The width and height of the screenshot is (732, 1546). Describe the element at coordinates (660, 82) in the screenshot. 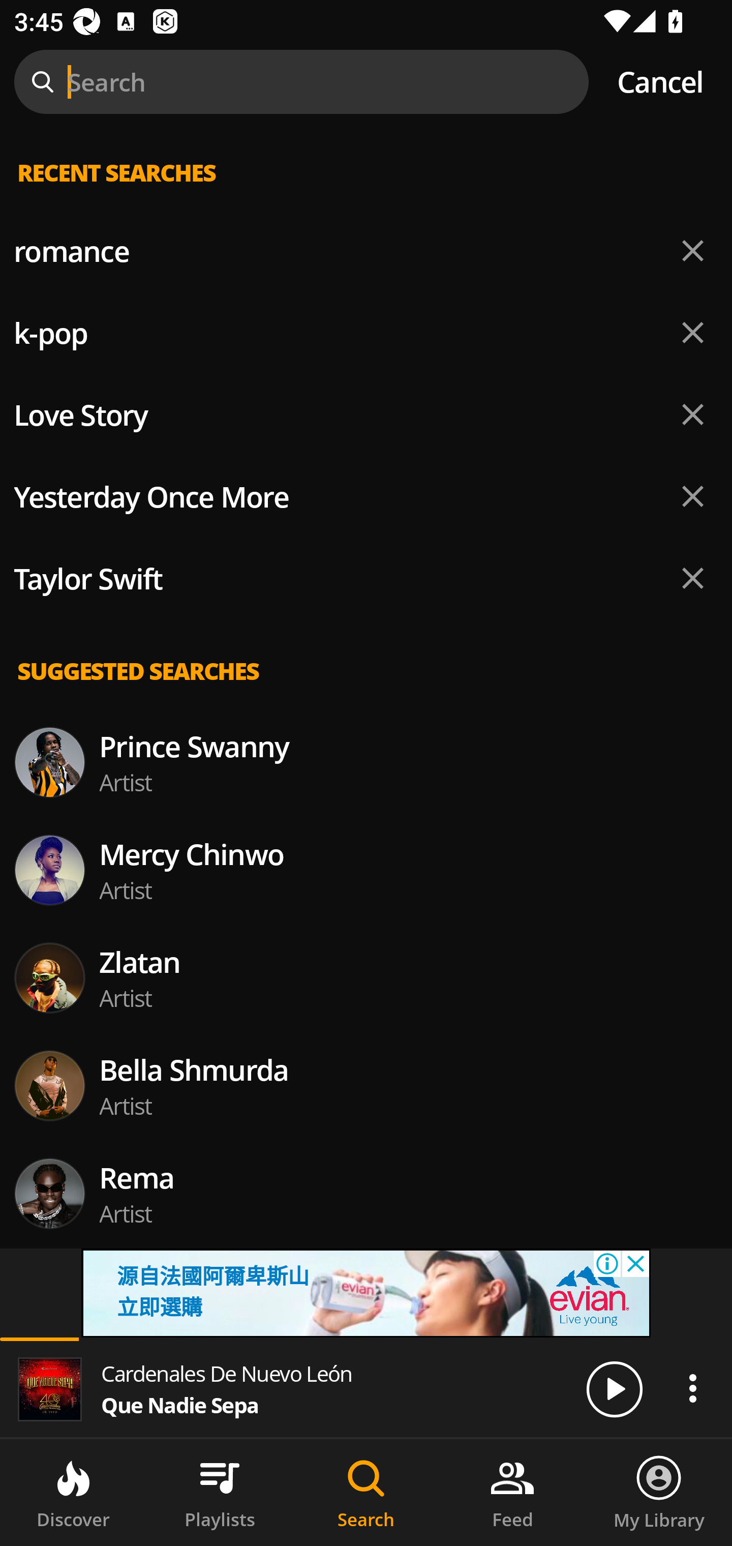

I see `Cancel` at that location.